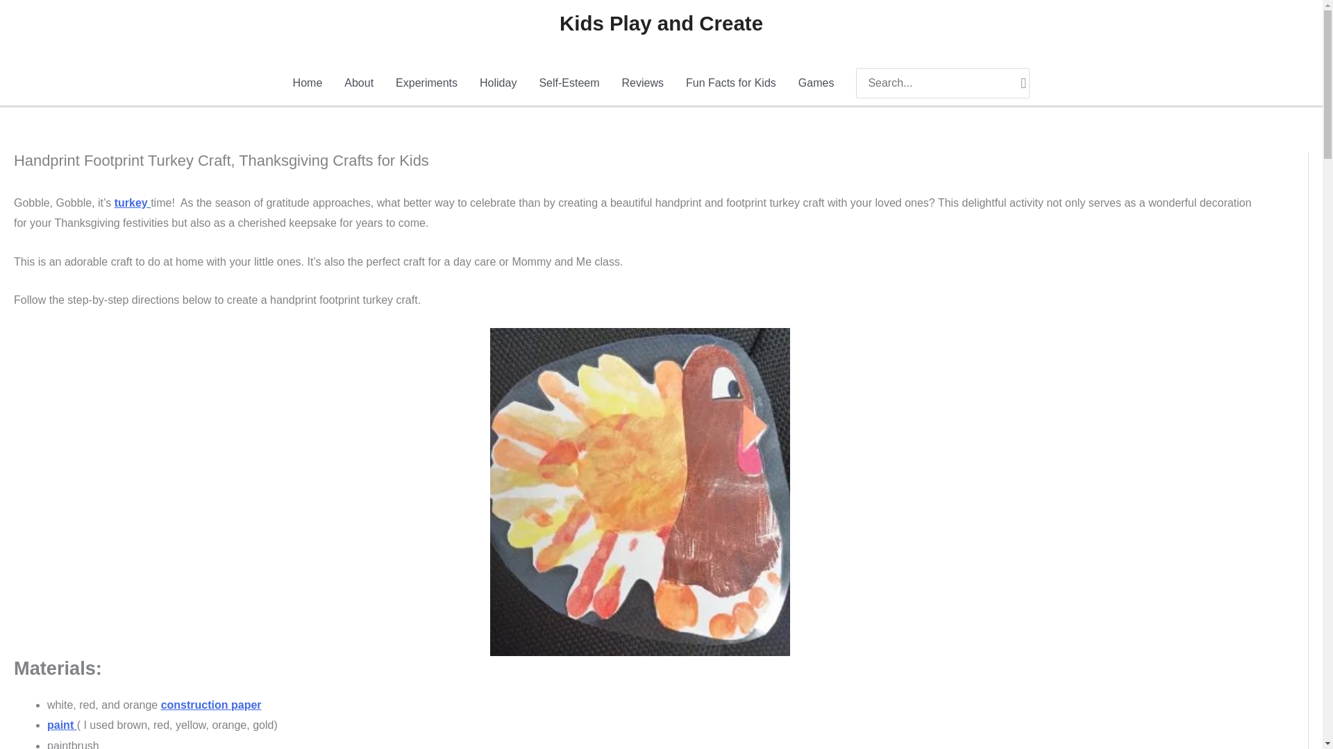 The height and width of the screenshot is (749, 1333). I want to click on About, so click(359, 83).